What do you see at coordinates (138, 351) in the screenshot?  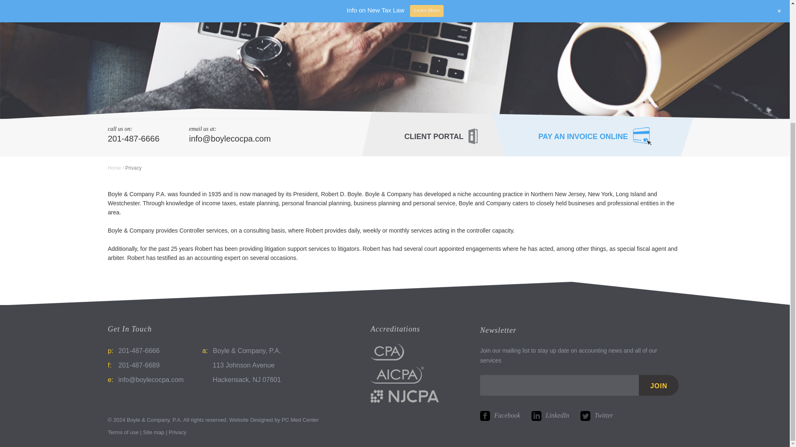 I see `201-487-6666` at bounding box center [138, 351].